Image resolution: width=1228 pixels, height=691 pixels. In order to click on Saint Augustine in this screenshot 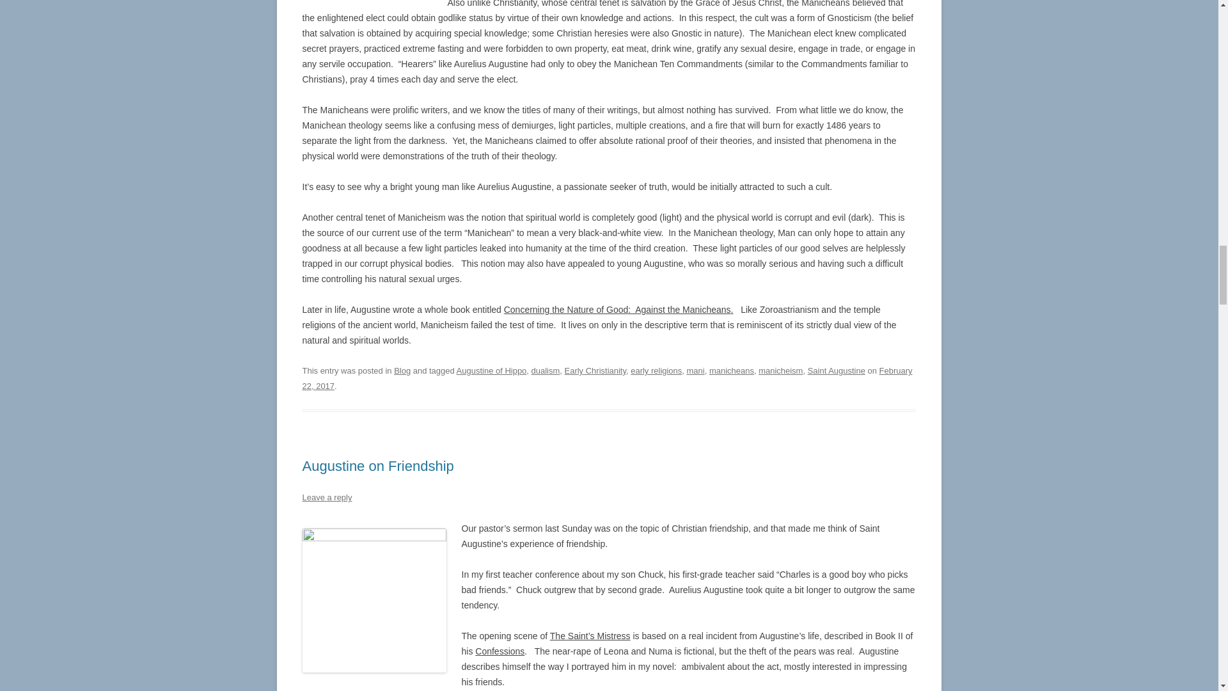, I will do `click(837, 371)`.